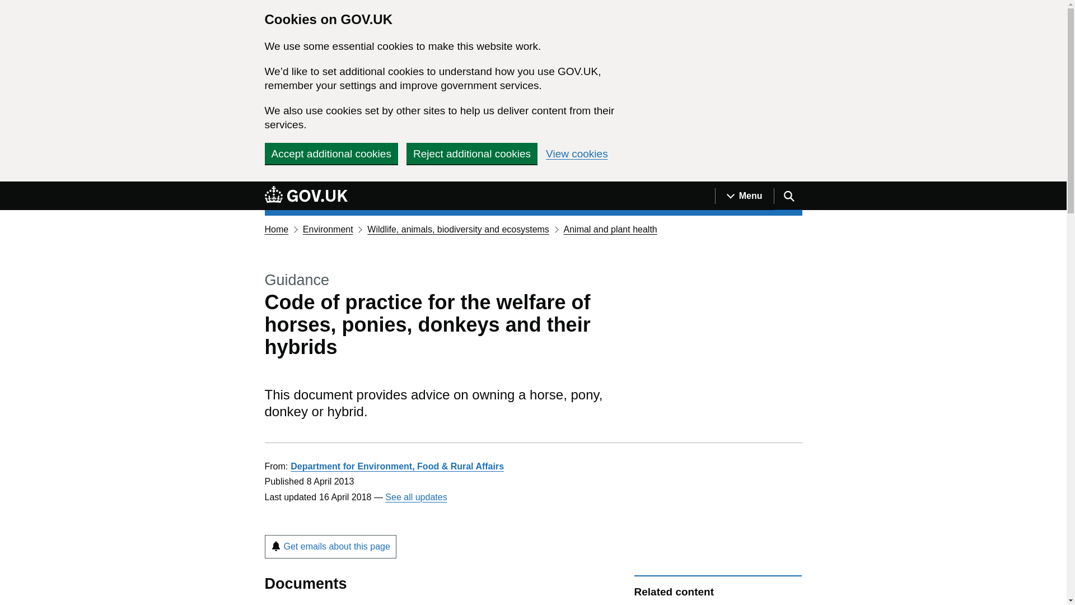 This screenshot has width=1075, height=605. What do you see at coordinates (788, 196) in the screenshot?
I see `Search GOV.UK` at bounding box center [788, 196].